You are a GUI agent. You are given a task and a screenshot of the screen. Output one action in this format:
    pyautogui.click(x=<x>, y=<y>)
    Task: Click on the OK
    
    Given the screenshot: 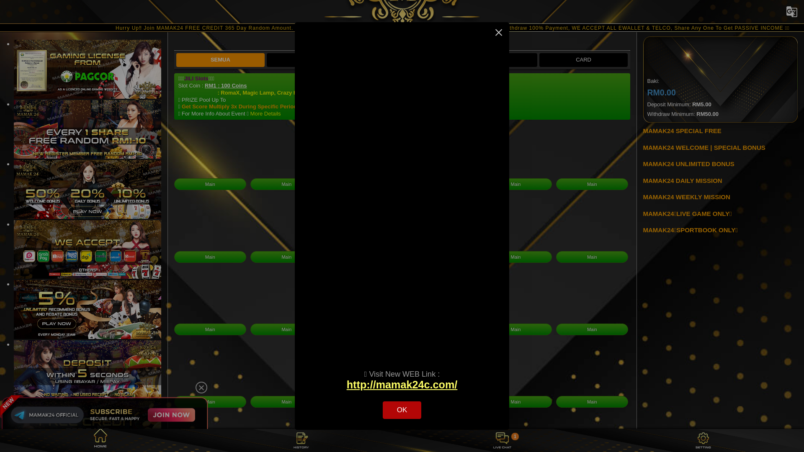 What is the action you would take?
    pyautogui.click(x=402, y=410)
    